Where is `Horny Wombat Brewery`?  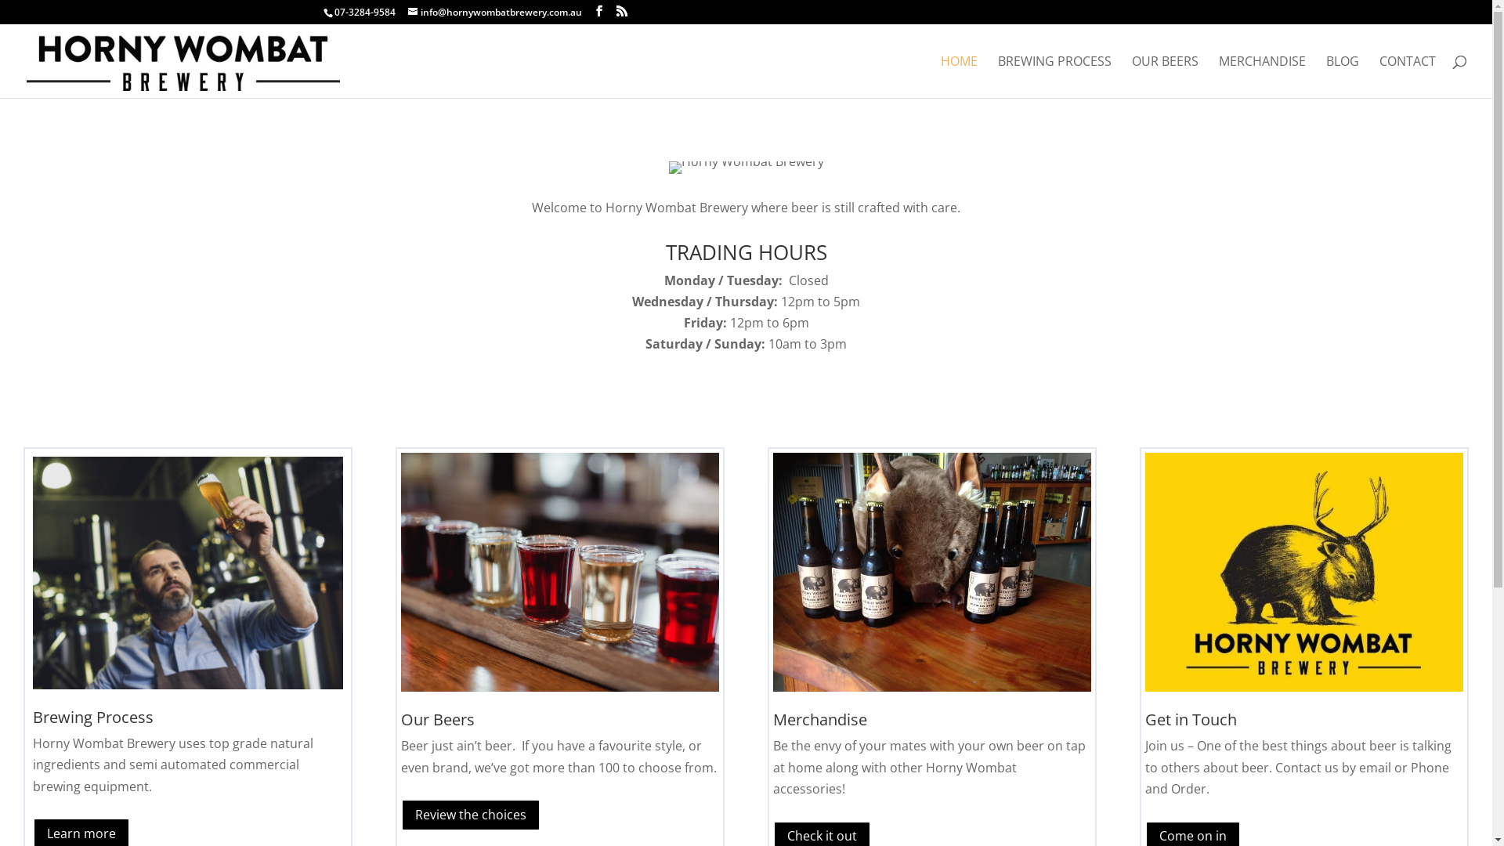
Horny Wombat Brewery is located at coordinates (747, 168).